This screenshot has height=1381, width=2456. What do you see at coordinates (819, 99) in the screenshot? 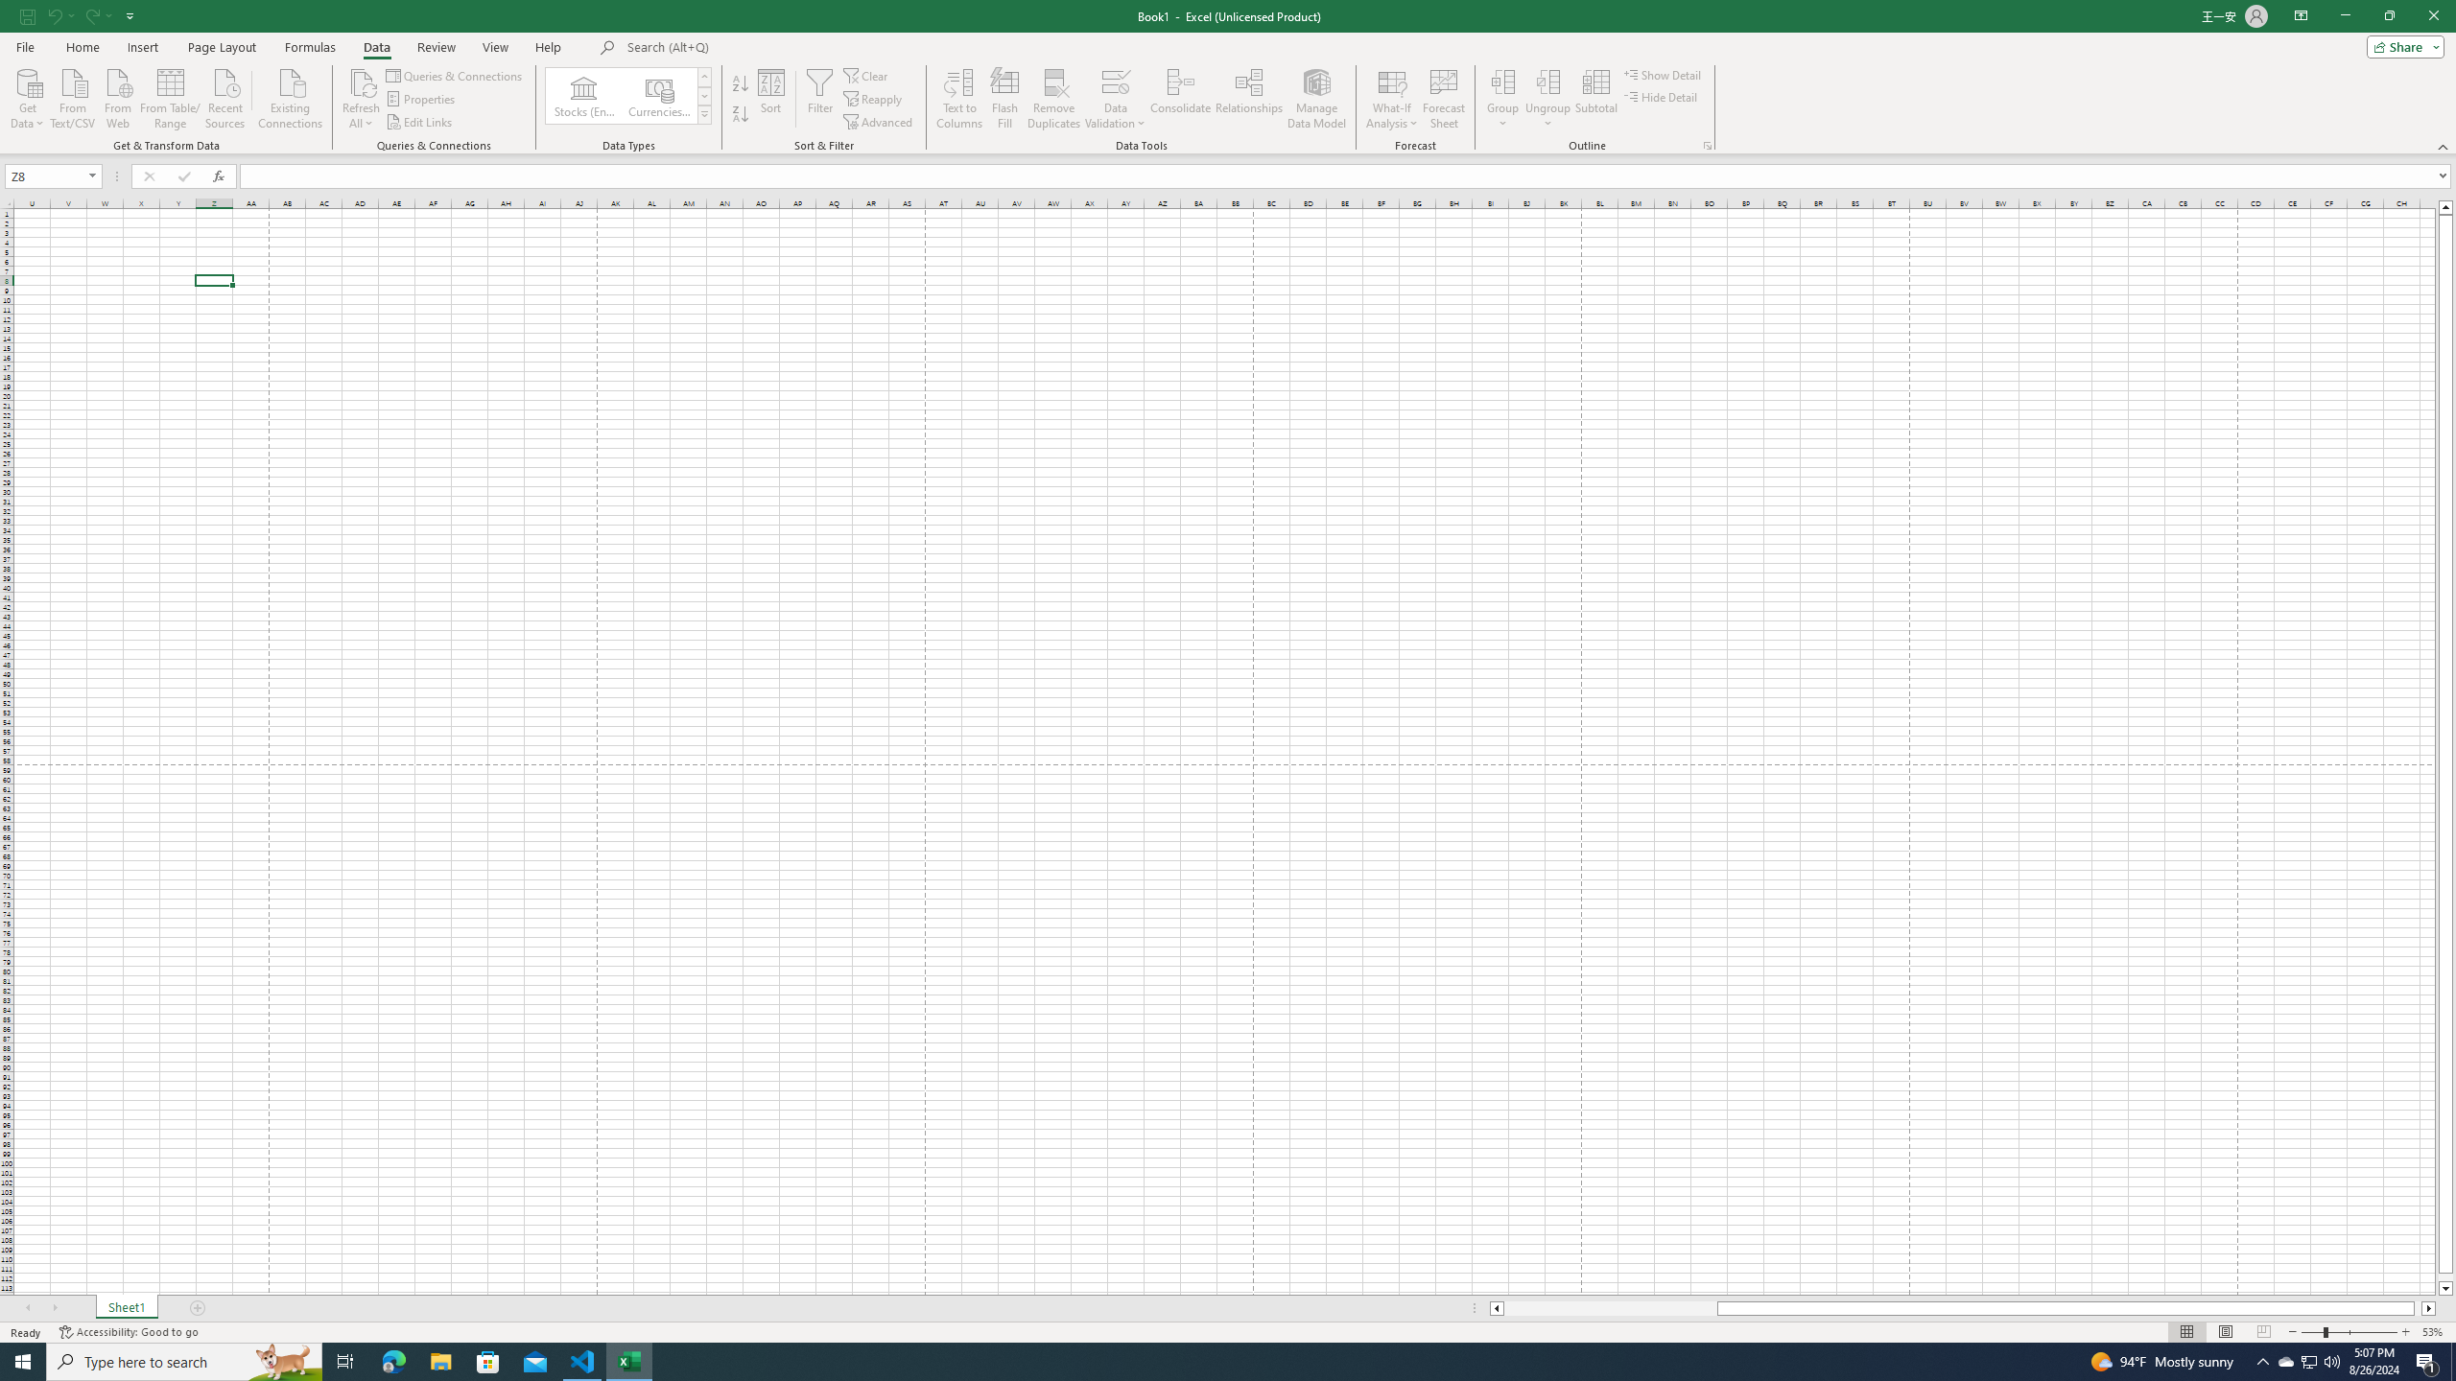
I see `Filter` at bounding box center [819, 99].